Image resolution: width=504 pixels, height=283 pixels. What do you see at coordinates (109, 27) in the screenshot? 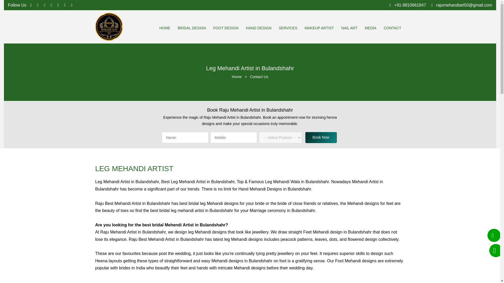
I see `Raju Mehandi Art` at bounding box center [109, 27].